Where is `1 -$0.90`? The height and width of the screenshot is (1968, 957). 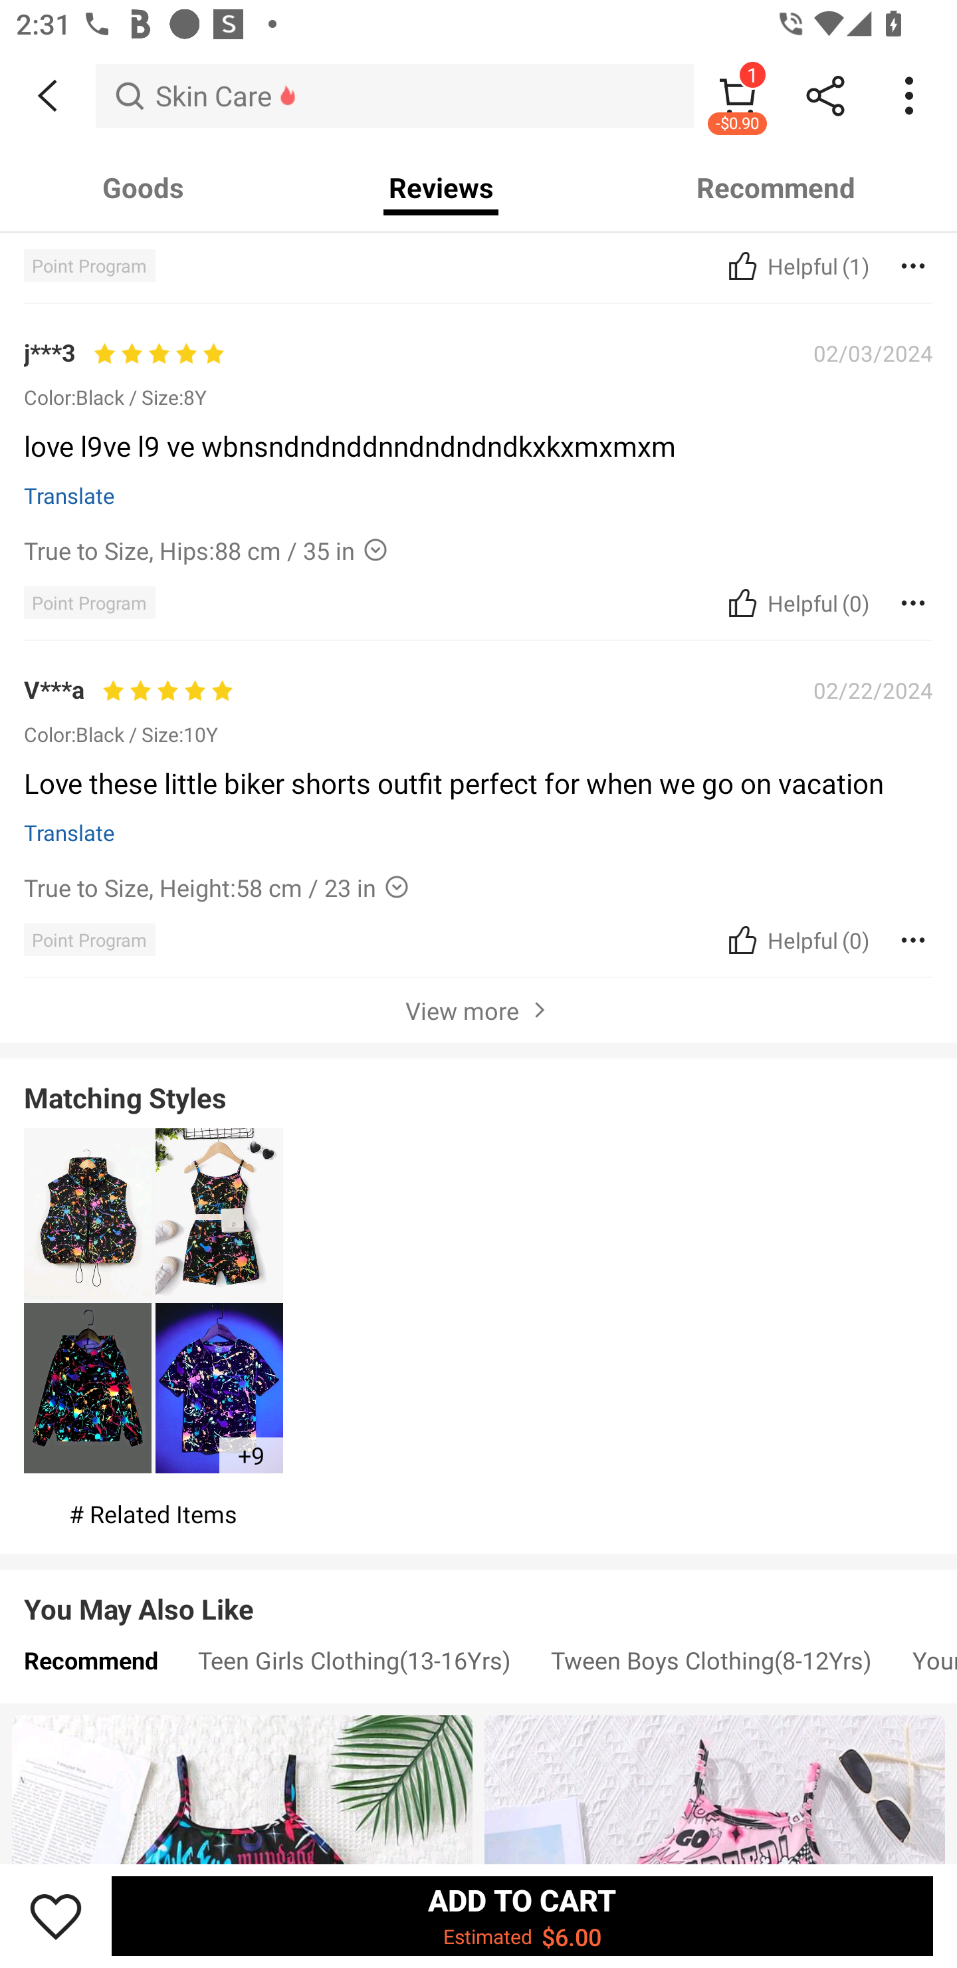
1 -$0.90 is located at coordinates (738, 95).